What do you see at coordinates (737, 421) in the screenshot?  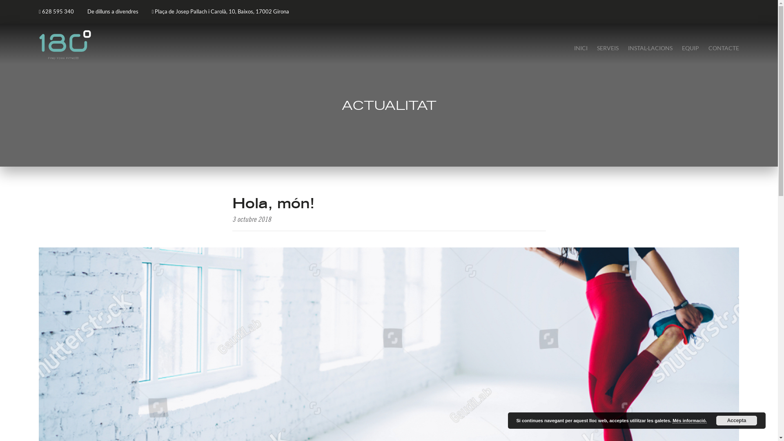 I see `Accepta` at bounding box center [737, 421].